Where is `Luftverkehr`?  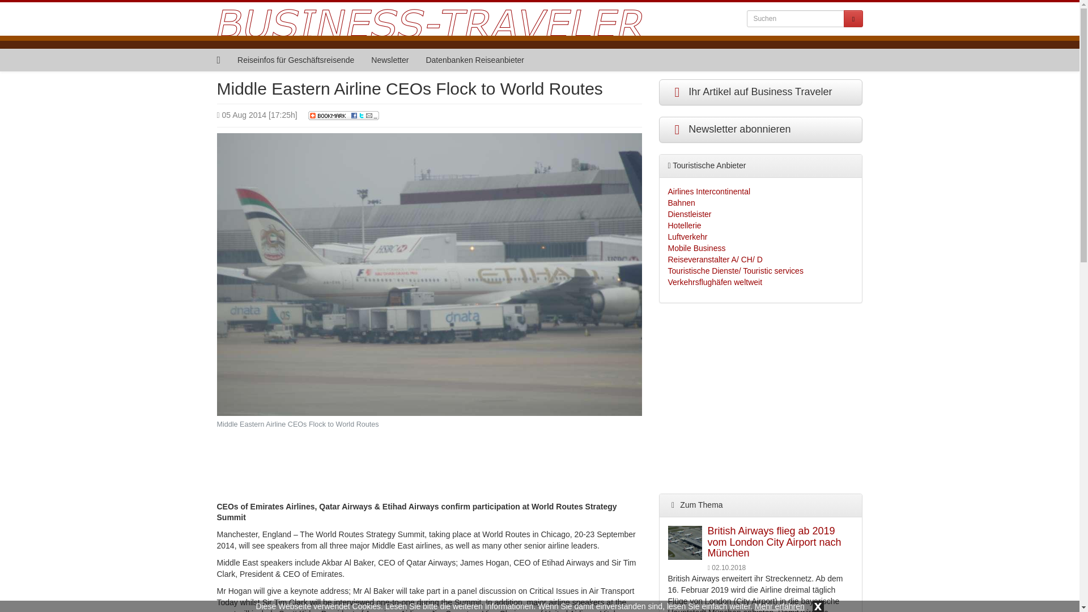
Luftverkehr is located at coordinates (687, 237).